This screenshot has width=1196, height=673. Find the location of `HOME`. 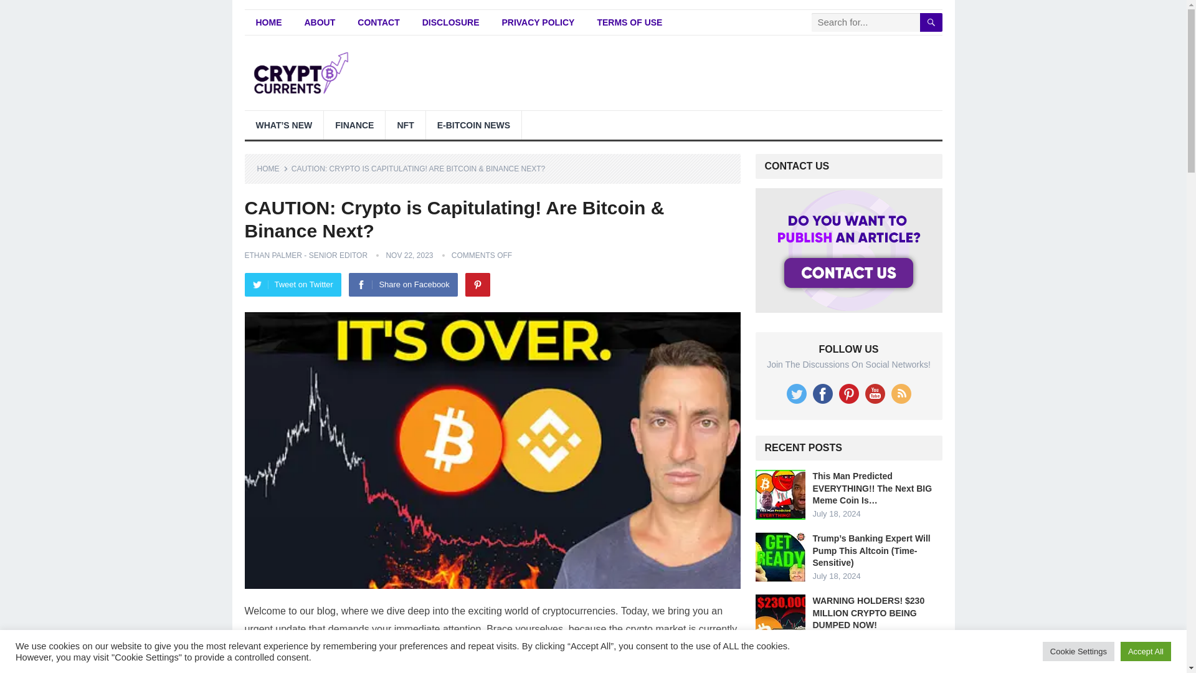

HOME is located at coordinates (268, 22).